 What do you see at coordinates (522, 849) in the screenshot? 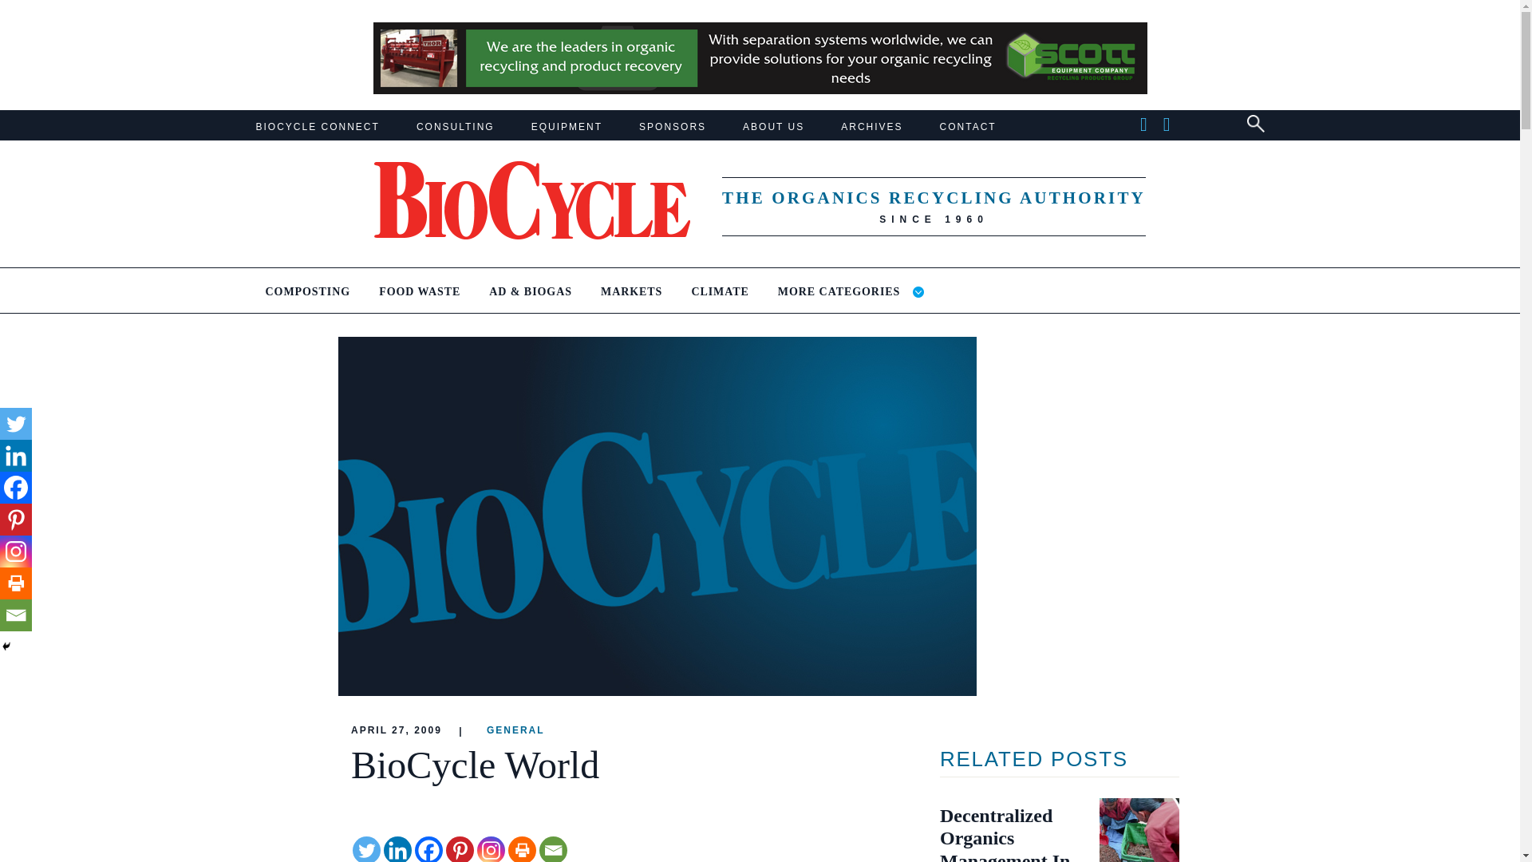
I see `Print` at bounding box center [522, 849].